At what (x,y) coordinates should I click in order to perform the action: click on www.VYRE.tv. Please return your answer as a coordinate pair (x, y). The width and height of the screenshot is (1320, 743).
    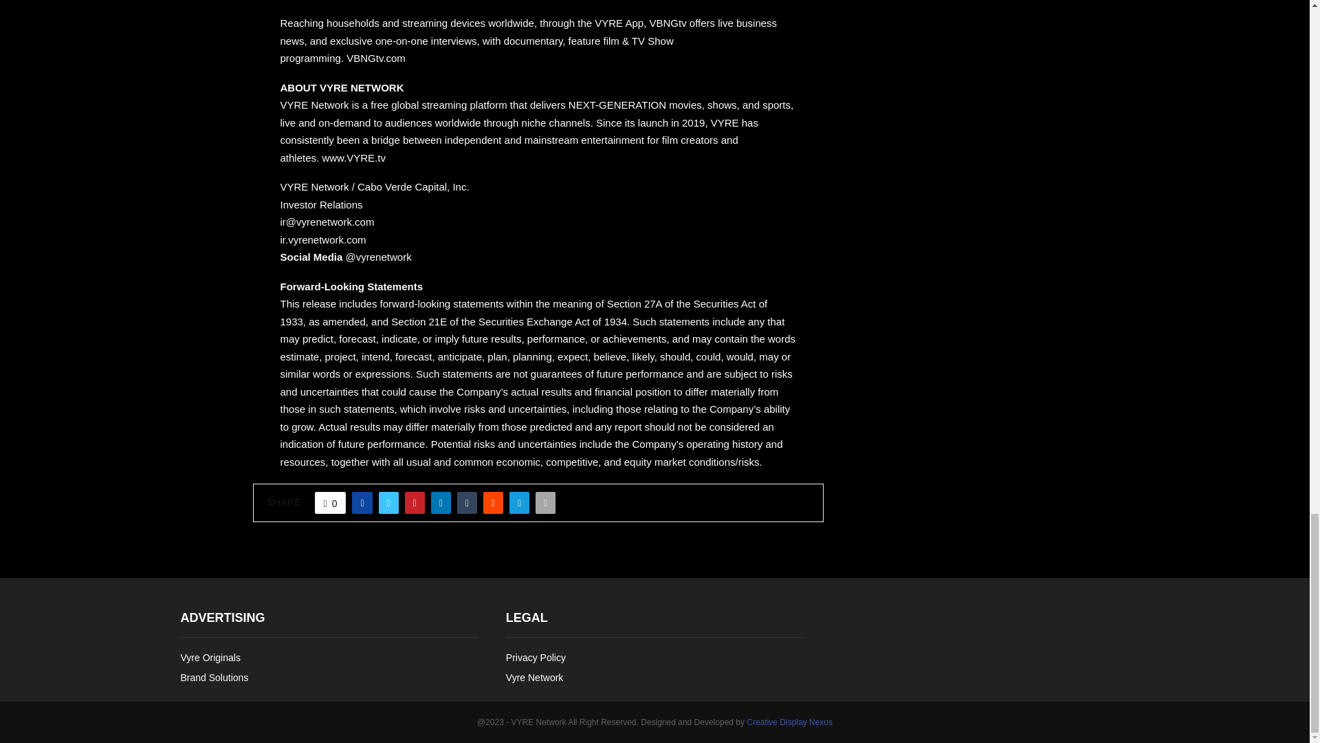
    Looking at the image, I should click on (353, 158).